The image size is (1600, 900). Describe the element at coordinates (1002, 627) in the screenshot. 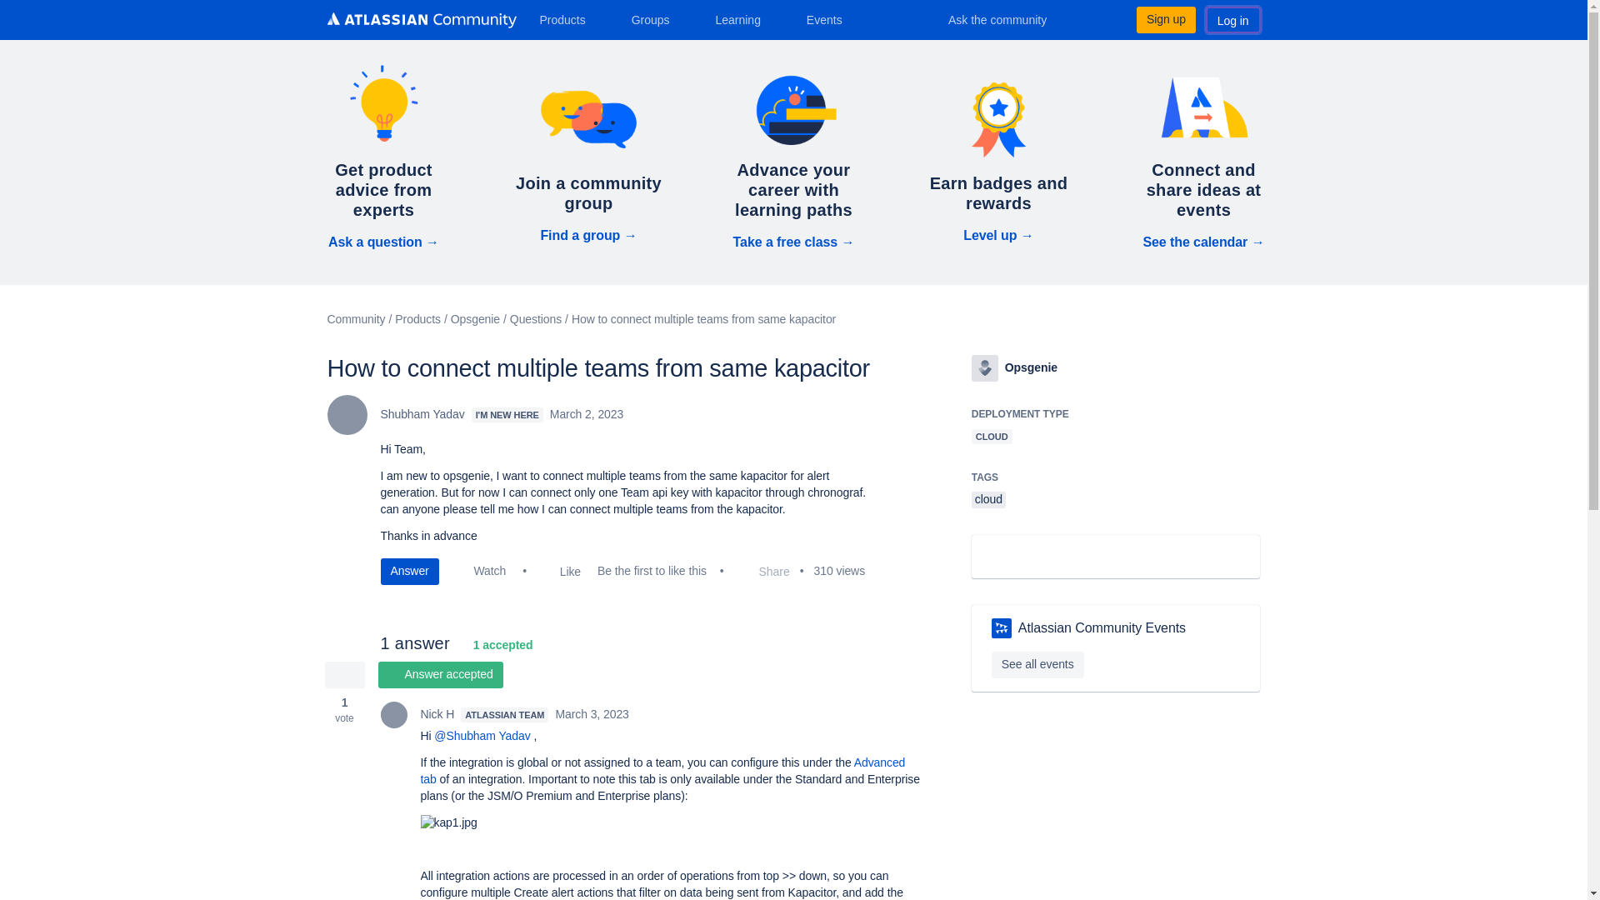

I see `AUG Leaders` at that location.